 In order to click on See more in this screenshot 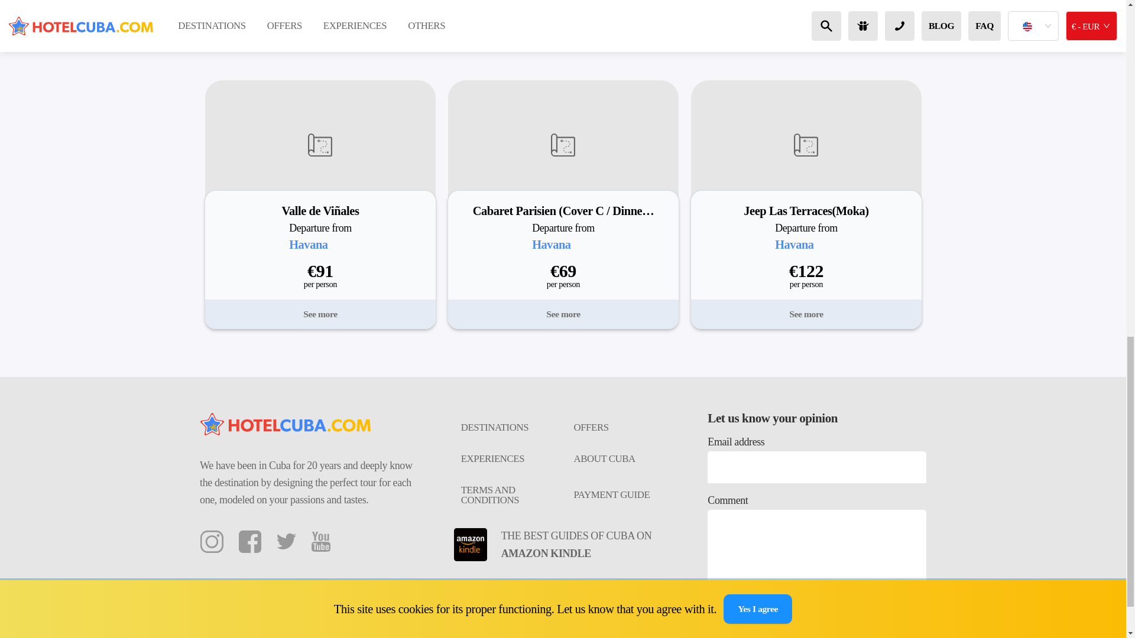, I will do `click(563, 314)`.